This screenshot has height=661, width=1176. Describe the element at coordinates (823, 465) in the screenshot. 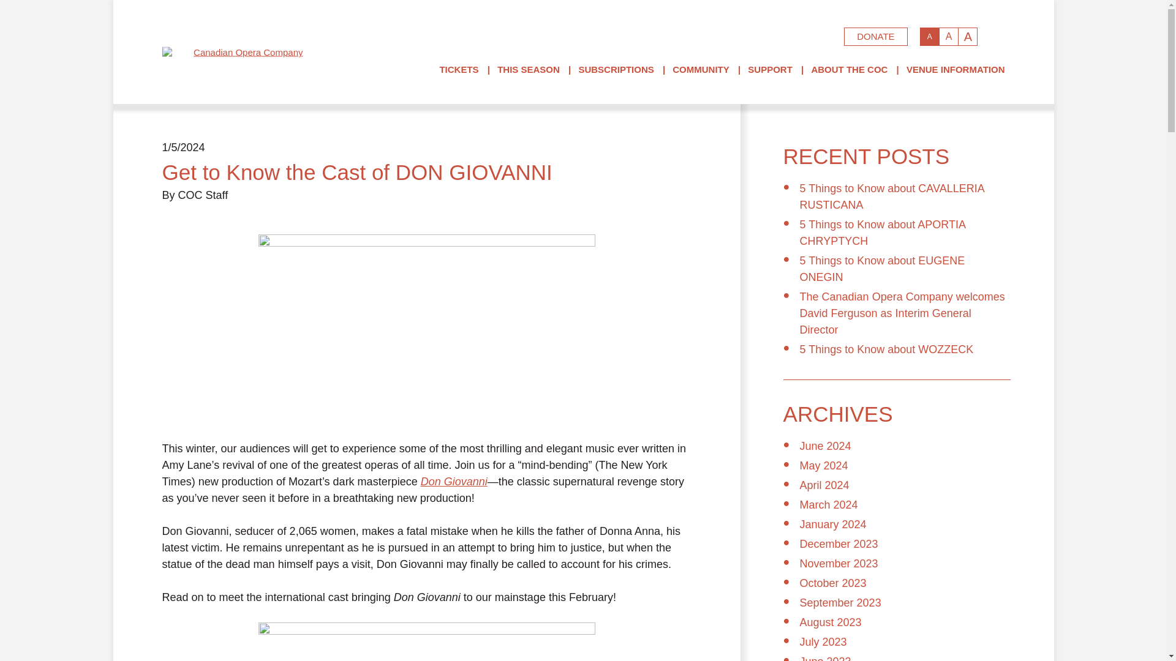

I see `May 2024` at that location.